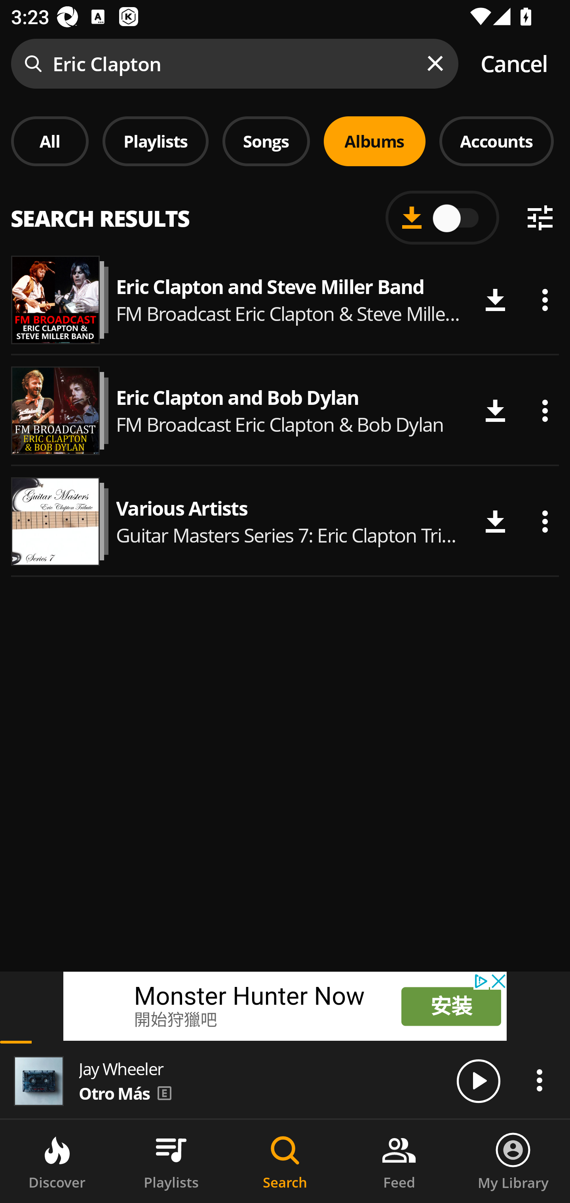 The height and width of the screenshot is (1203, 570). Describe the element at coordinates (478, 1080) in the screenshot. I see `Play/Pause` at that location.